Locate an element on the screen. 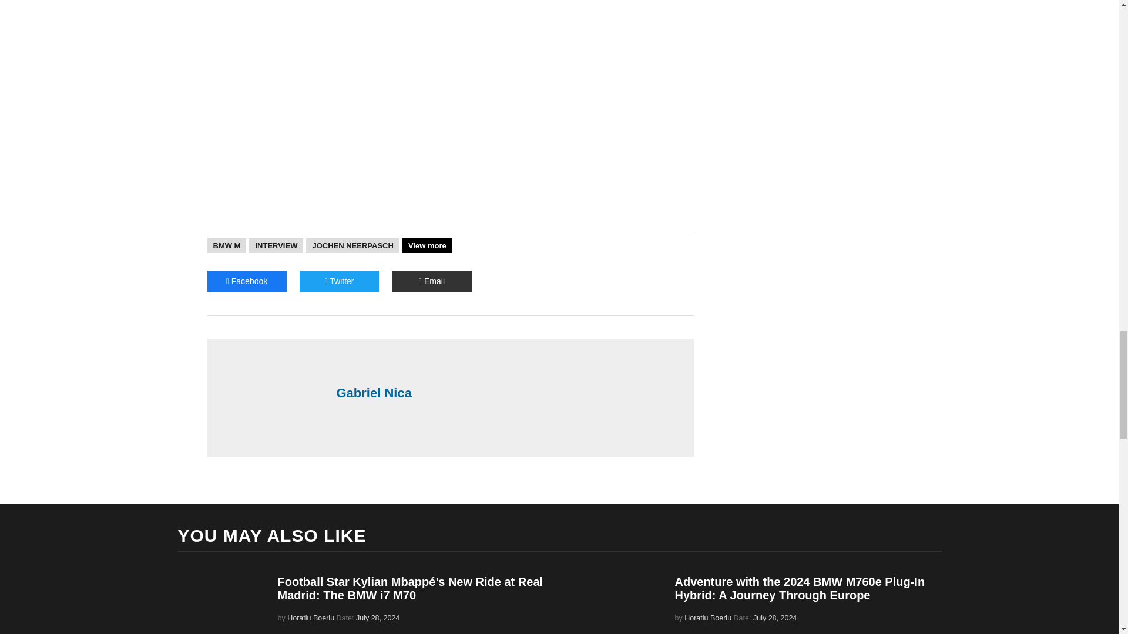  Twitter is located at coordinates (340, 281).